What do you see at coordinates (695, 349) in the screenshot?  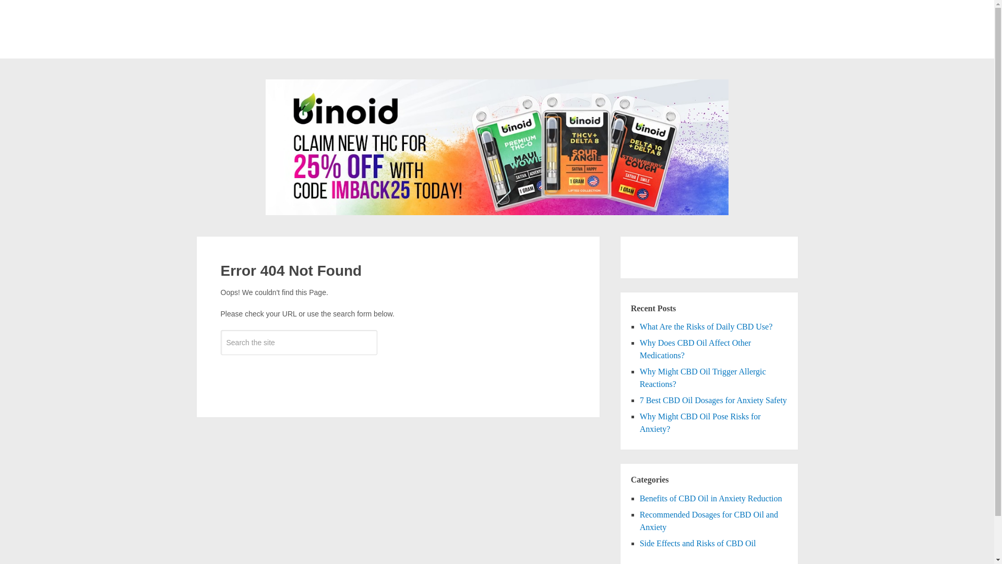 I see `Why Does CBD Oil Affect Other Medications?` at bounding box center [695, 349].